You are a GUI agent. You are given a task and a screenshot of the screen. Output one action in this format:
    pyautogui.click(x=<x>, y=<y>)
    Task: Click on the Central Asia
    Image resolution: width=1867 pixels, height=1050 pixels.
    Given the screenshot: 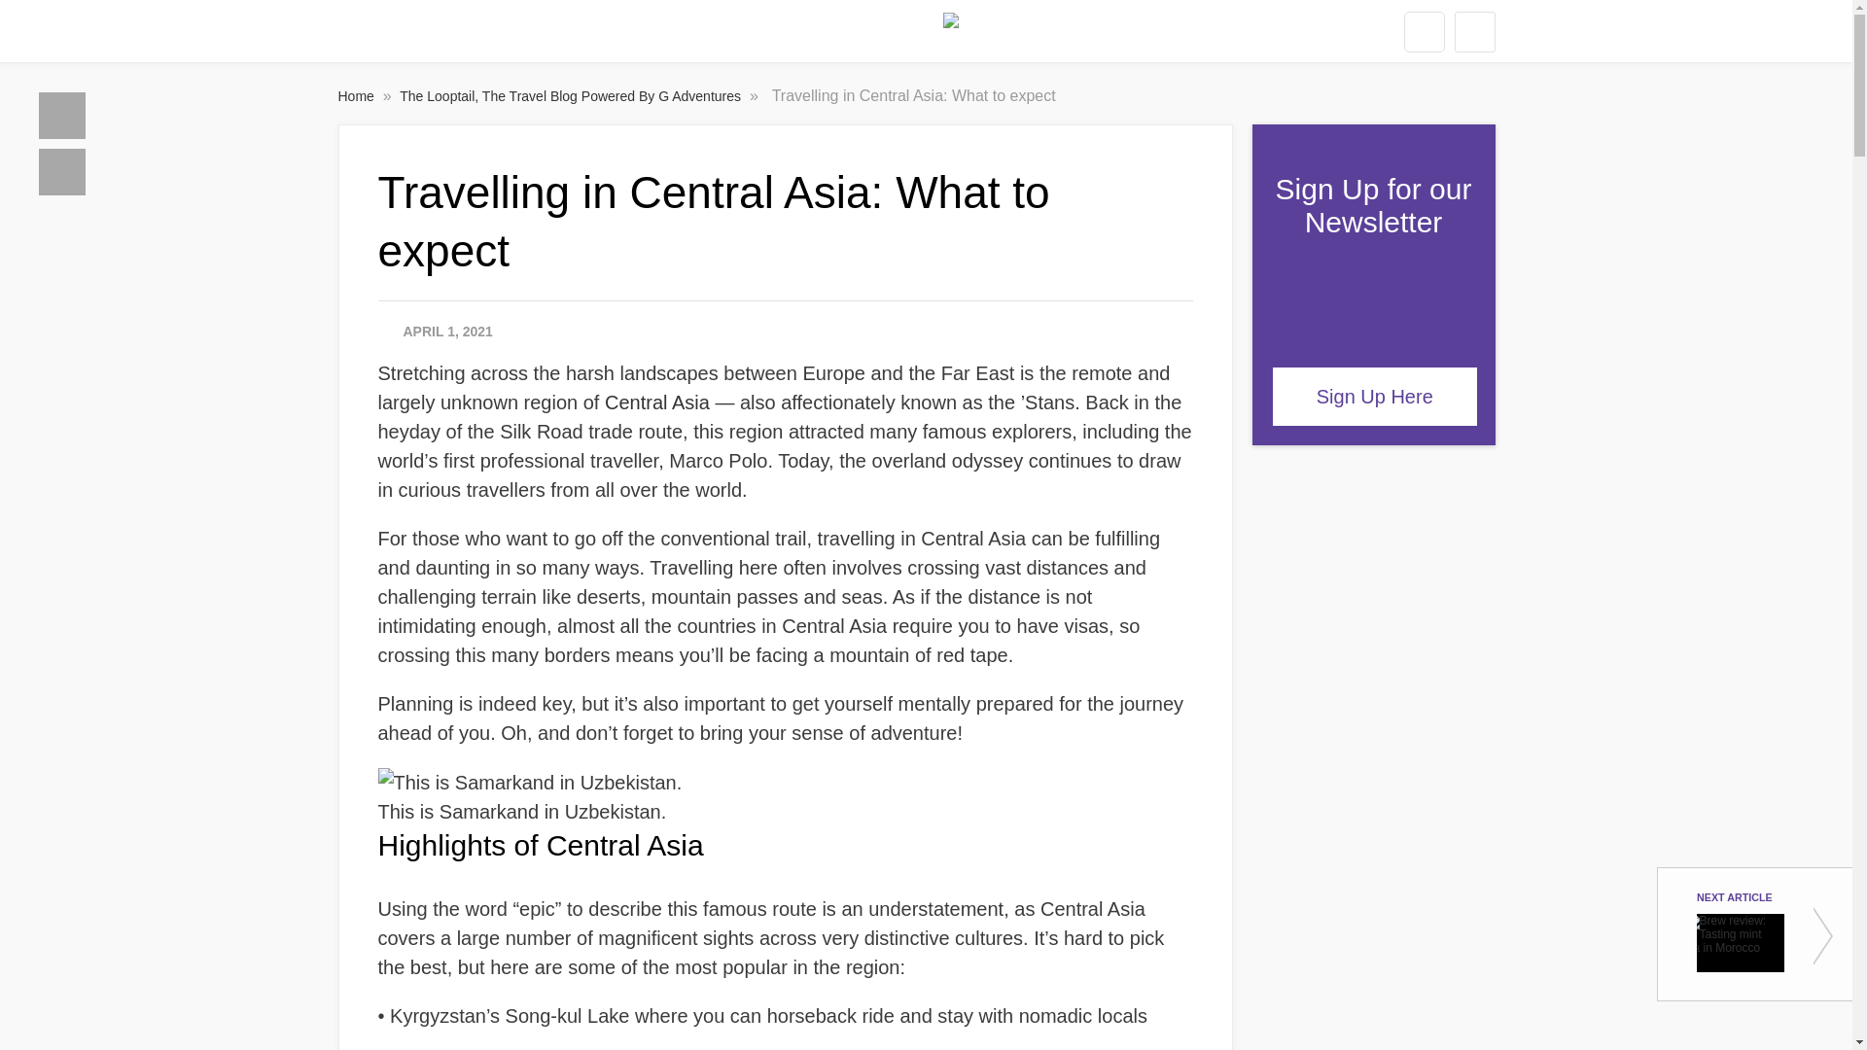 What is the action you would take?
    pyautogui.click(x=657, y=402)
    